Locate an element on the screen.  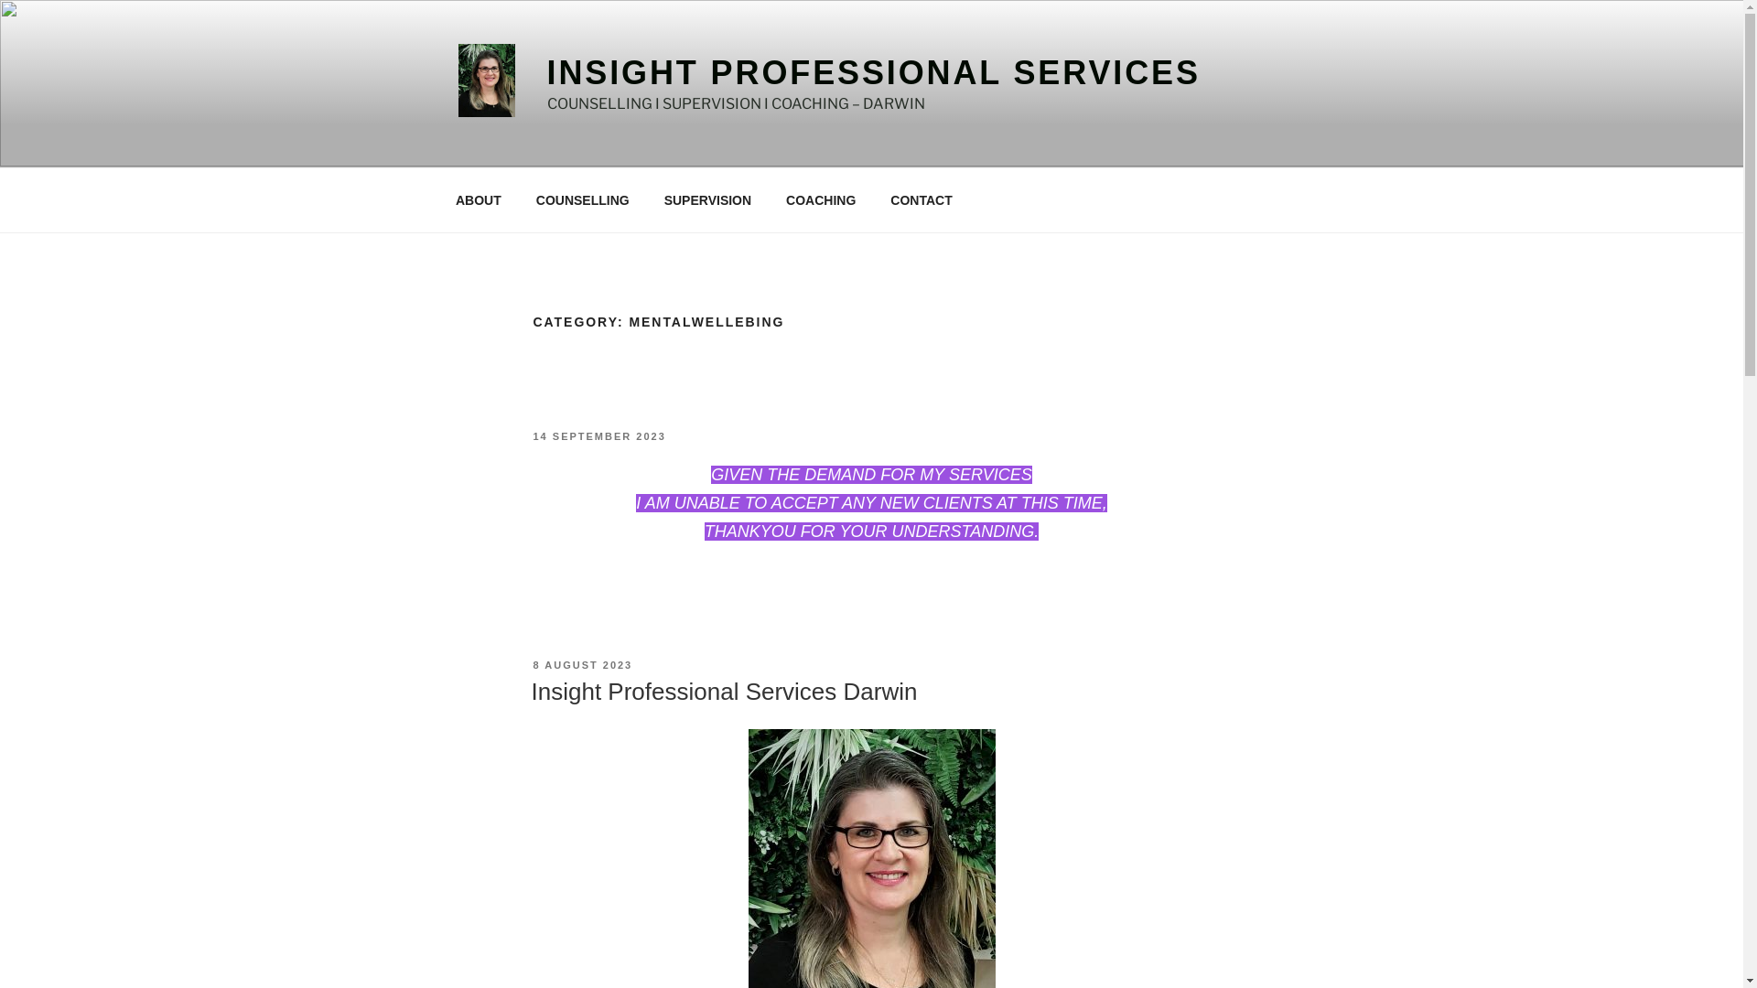
8 AUGUST 2023 is located at coordinates (582, 665).